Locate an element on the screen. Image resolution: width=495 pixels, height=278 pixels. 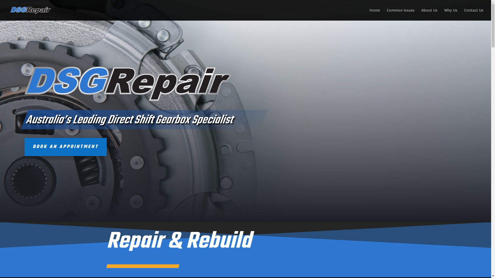
About Us is located at coordinates (430, 14).